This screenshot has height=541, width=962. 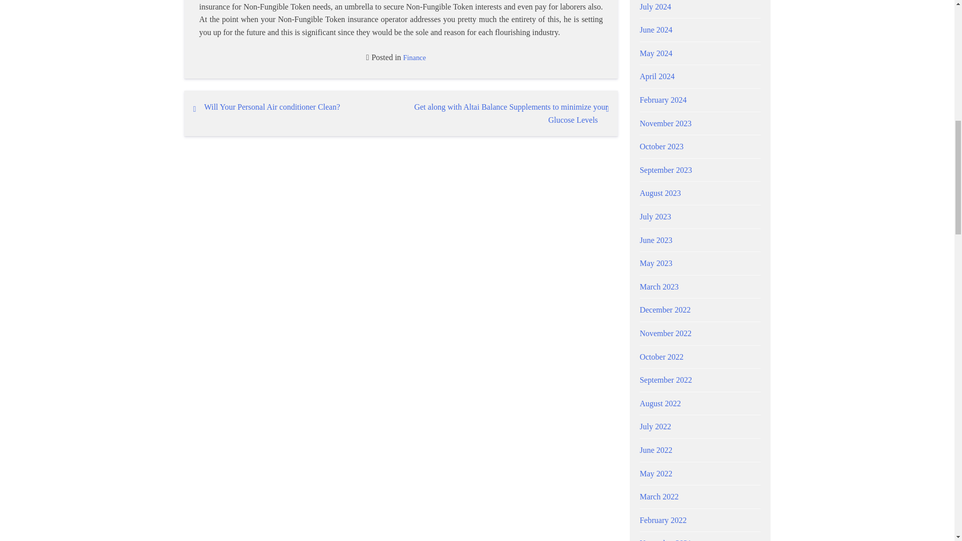 I want to click on November 2022, so click(x=665, y=333).